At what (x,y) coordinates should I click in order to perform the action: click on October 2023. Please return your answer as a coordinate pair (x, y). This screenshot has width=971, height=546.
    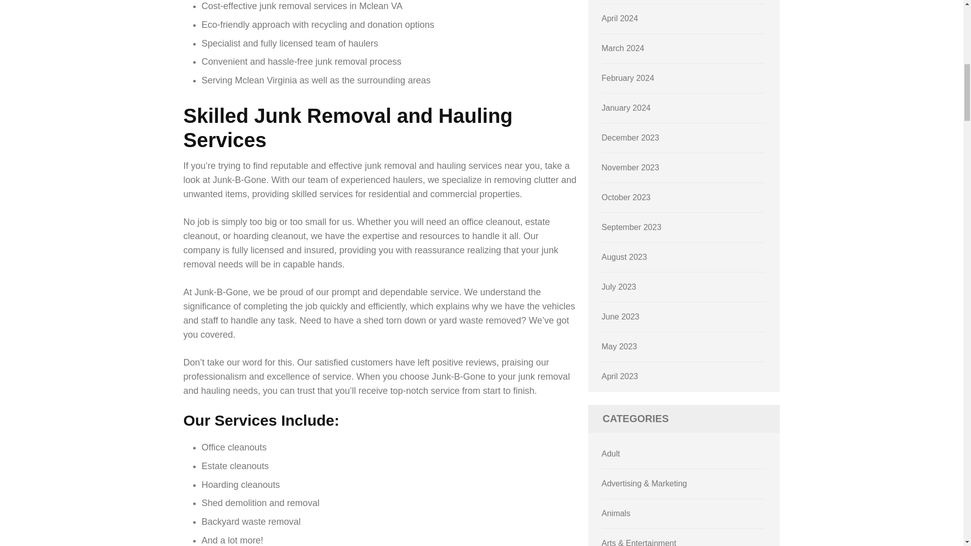
    Looking at the image, I should click on (626, 197).